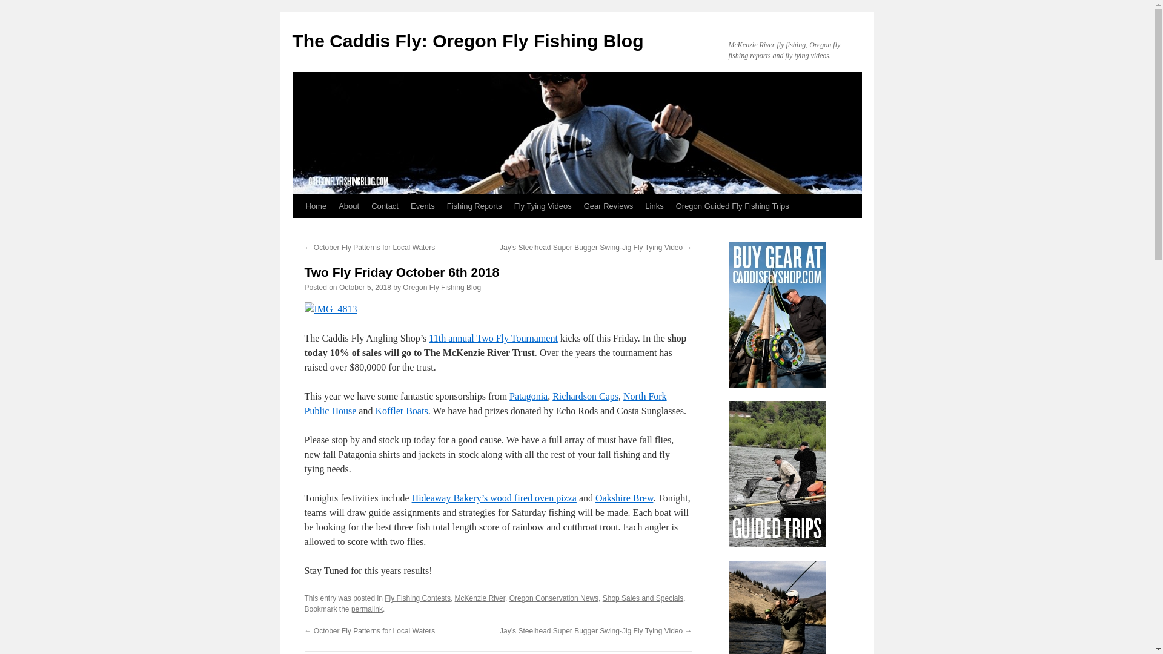 The image size is (1163, 654). What do you see at coordinates (418, 598) in the screenshot?
I see `Fly Fishing Contests` at bounding box center [418, 598].